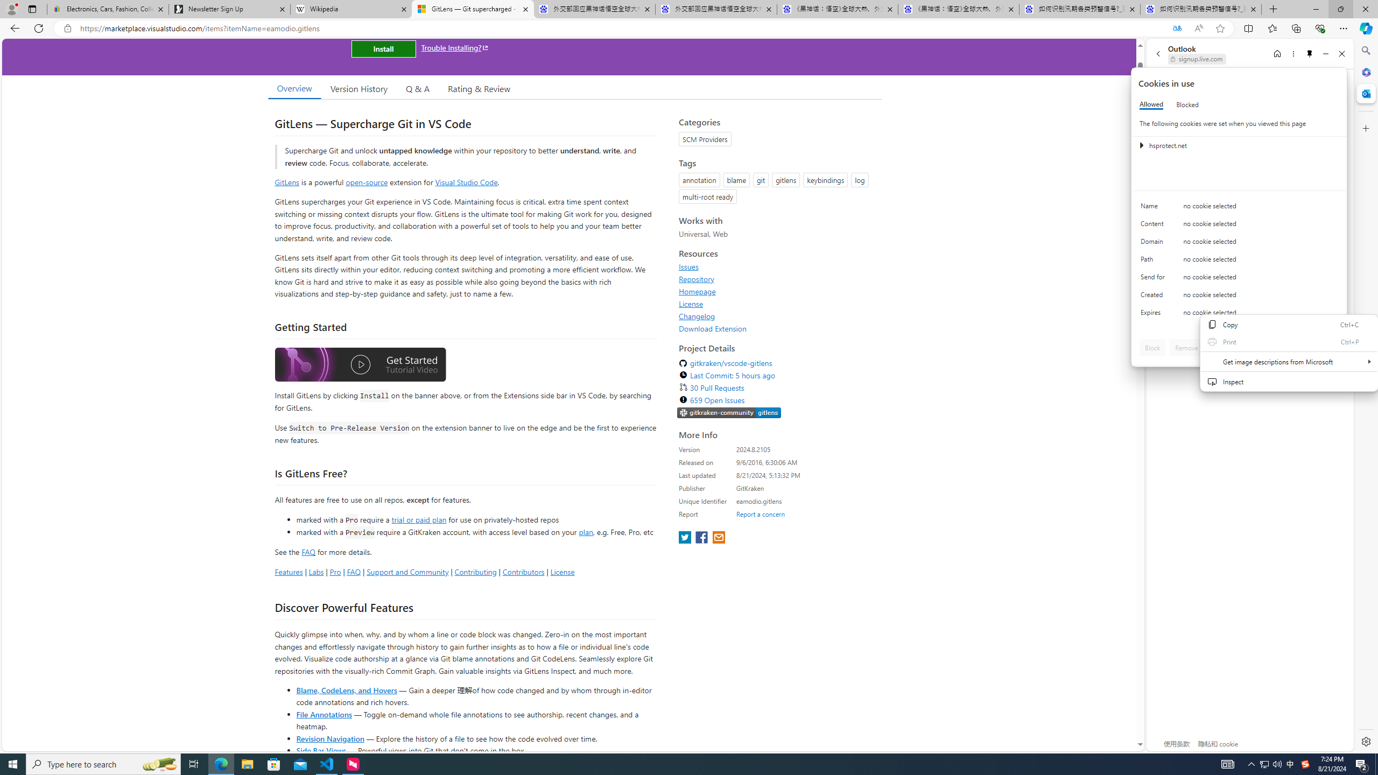 The height and width of the screenshot is (775, 1378). Describe the element at coordinates (1187, 104) in the screenshot. I see `Blocked` at that location.